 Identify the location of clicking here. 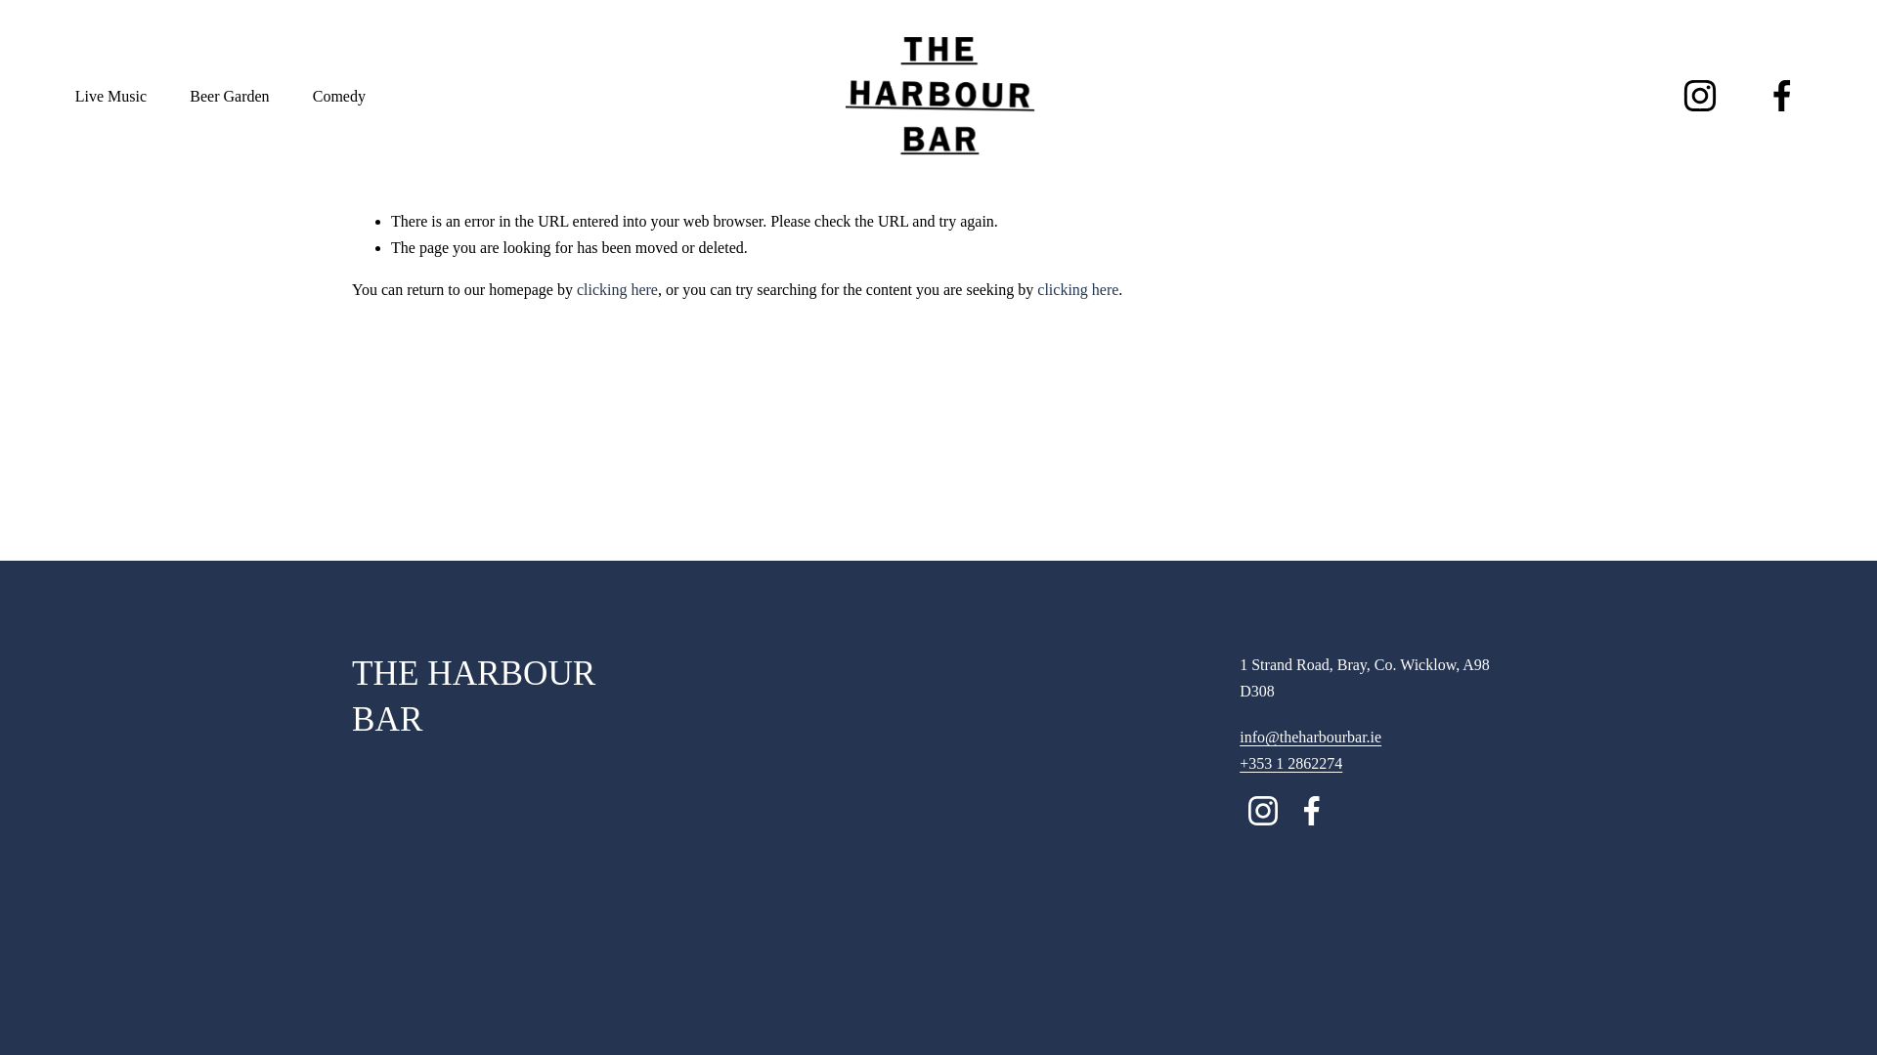
(617, 289).